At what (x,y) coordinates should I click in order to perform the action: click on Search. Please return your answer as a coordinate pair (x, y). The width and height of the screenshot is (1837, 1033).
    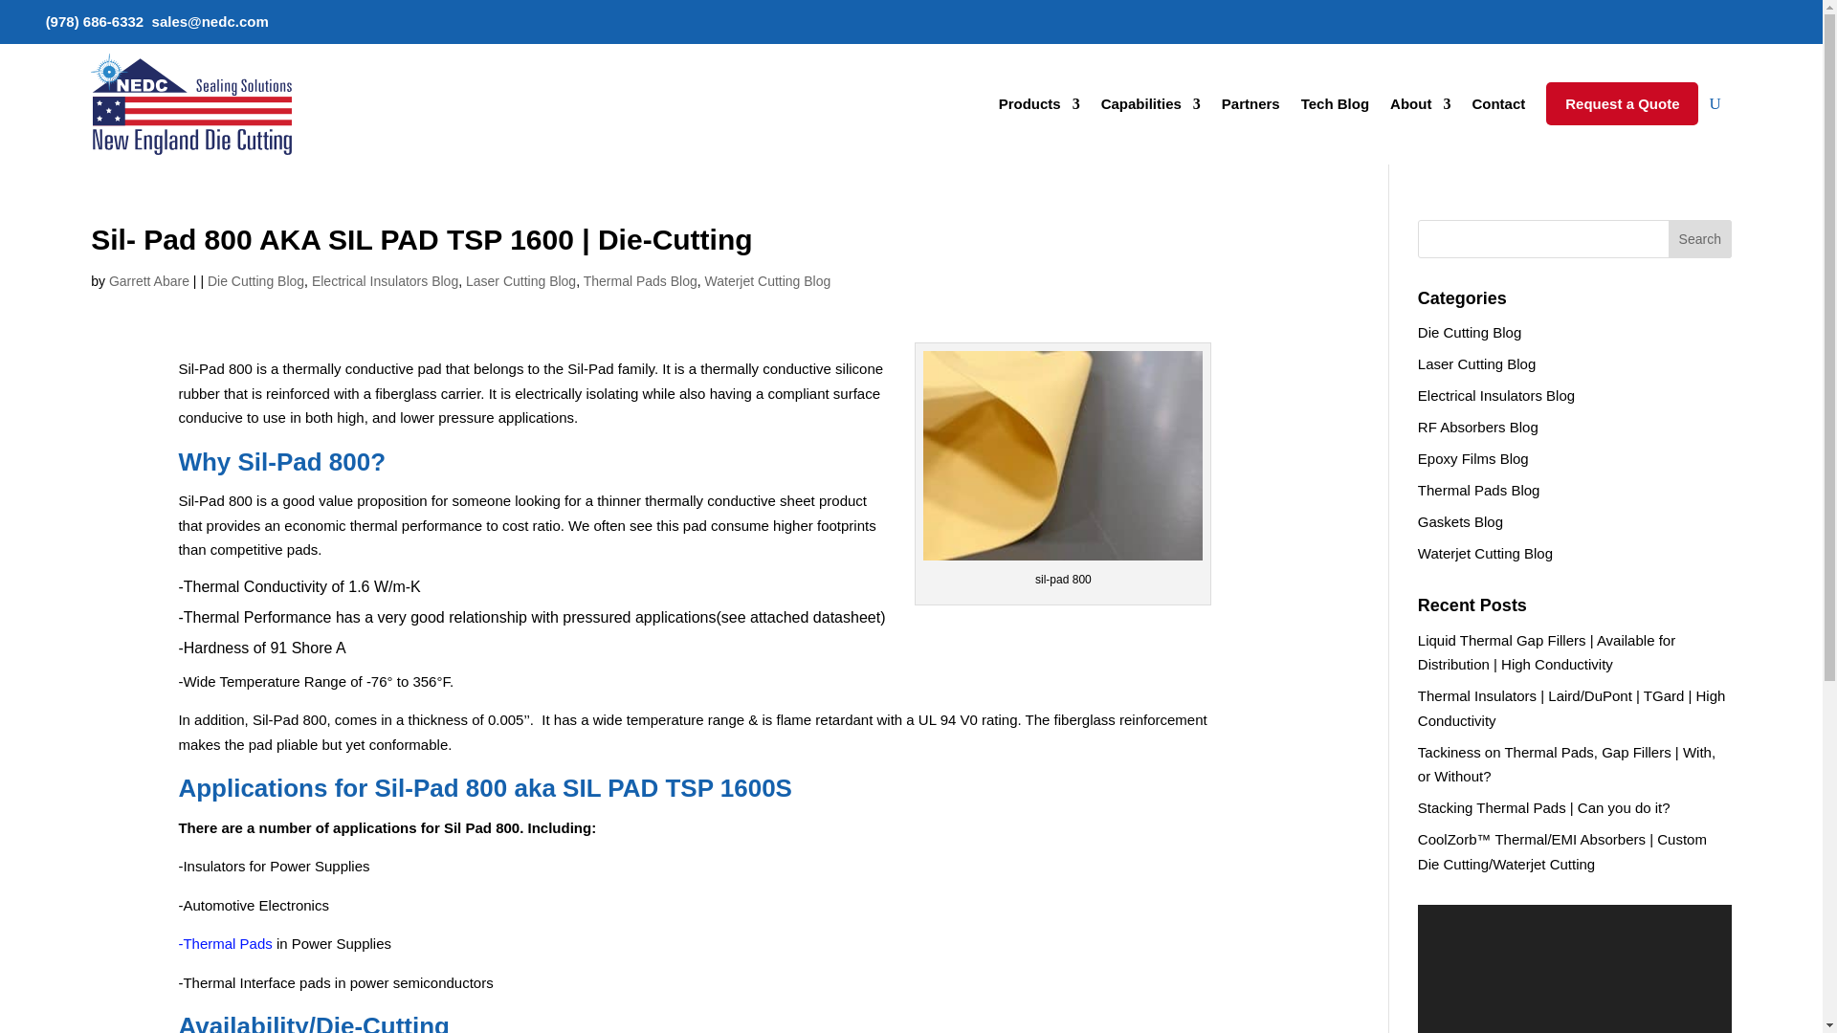
    Looking at the image, I should click on (1699, 239).